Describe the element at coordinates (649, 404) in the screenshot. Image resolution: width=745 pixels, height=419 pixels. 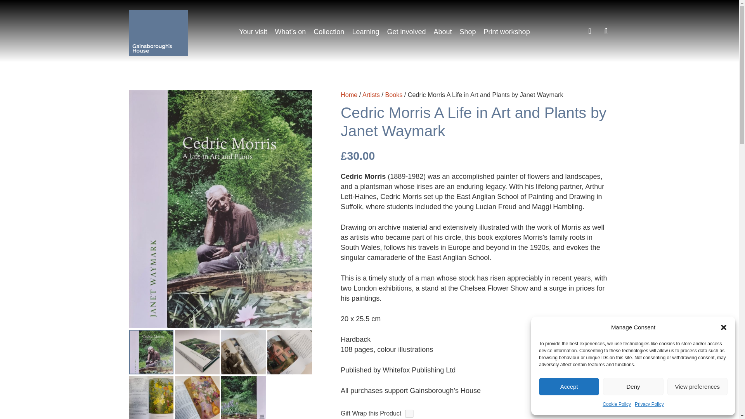
I see `Privacy Policy` at that location.